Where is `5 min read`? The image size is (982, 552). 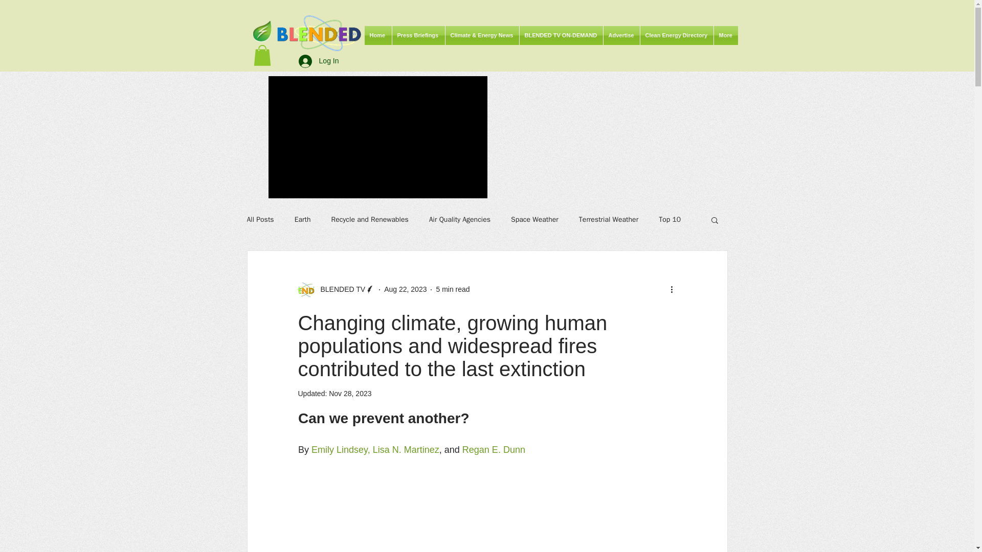 5 min read is located at coordinates (452, 289).